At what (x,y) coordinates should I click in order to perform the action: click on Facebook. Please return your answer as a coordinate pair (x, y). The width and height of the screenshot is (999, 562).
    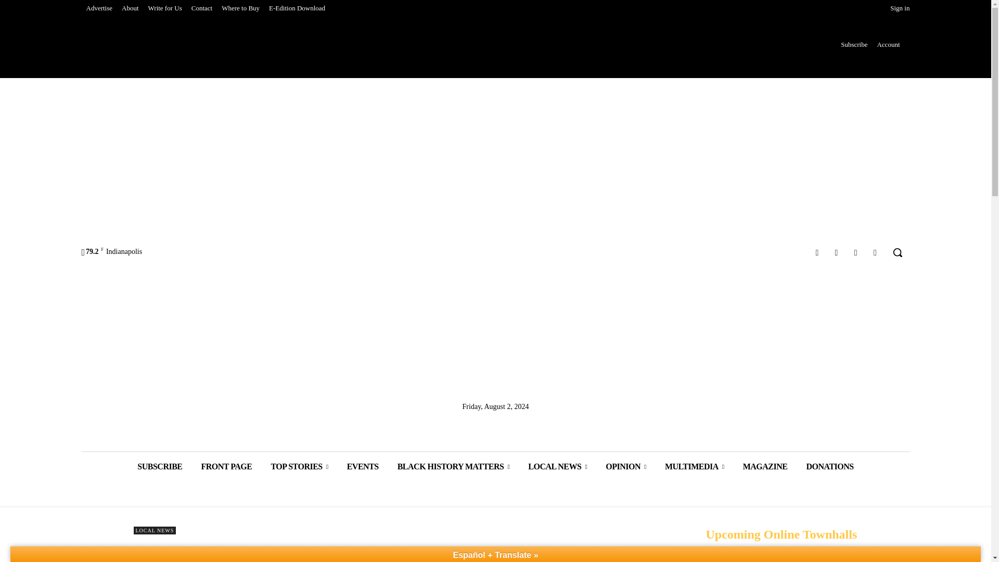
    Looking at the image, I should click on (817, 252).